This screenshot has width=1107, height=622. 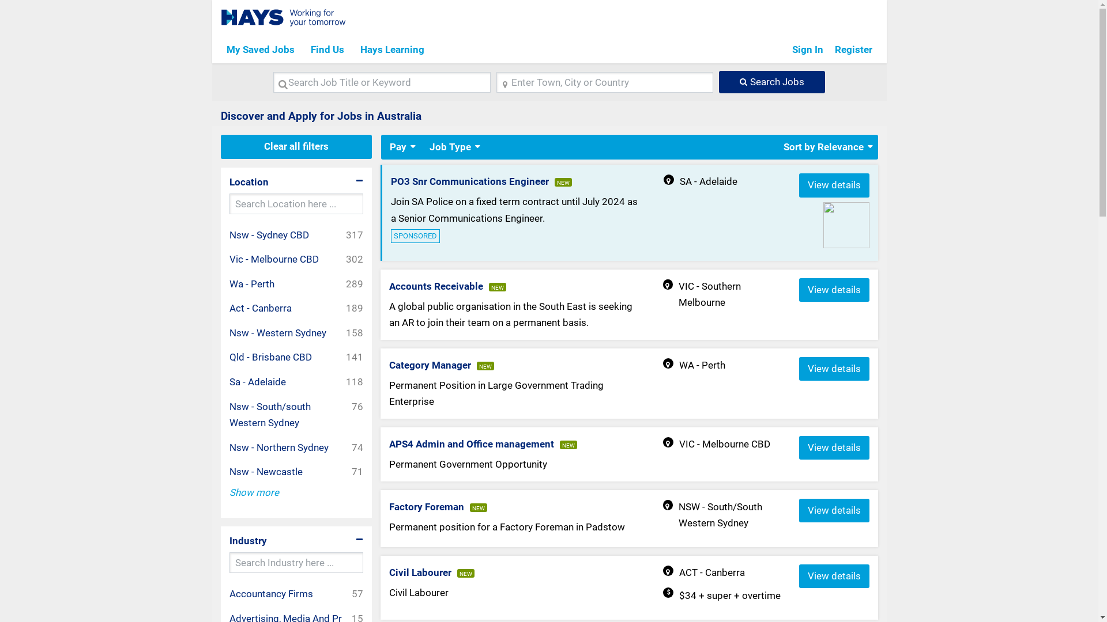 What do you see at coordinates (262, 382) in the screenshot?
I see `Sa - Adelaide` at bounding box center [262, 382].